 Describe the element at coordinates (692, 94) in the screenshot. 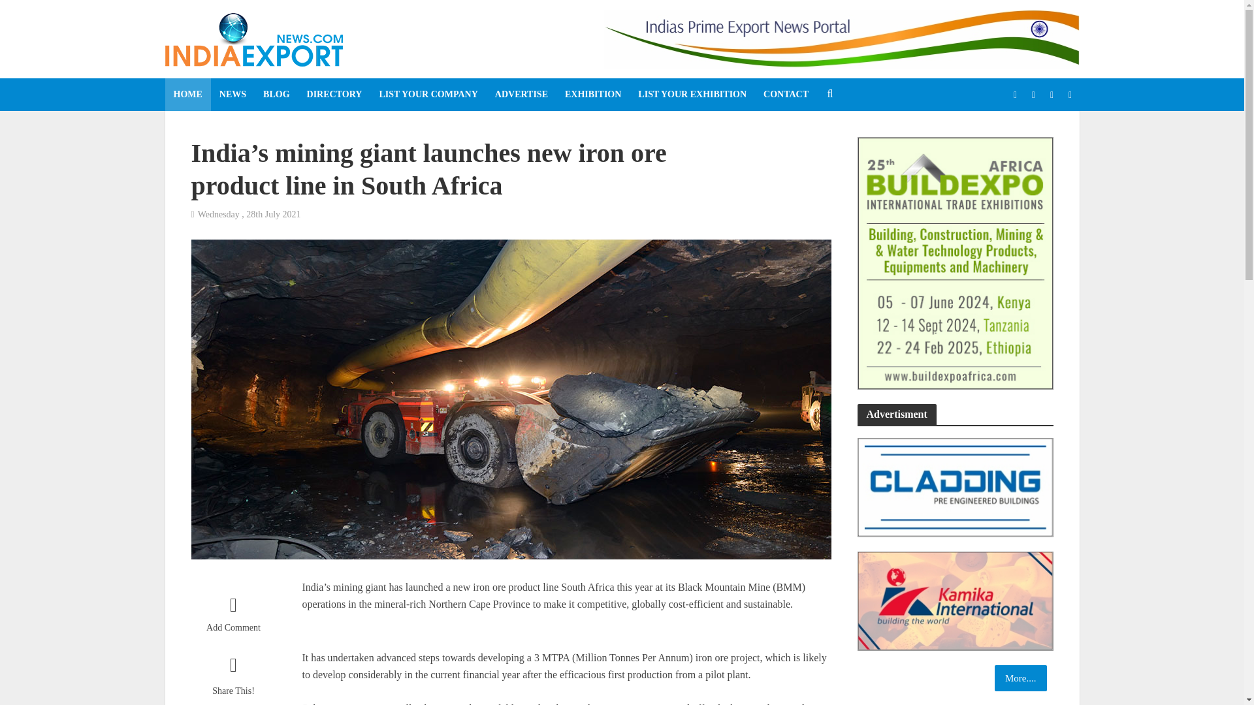

I see `LIST YOUR EXHIBITION` at that location.